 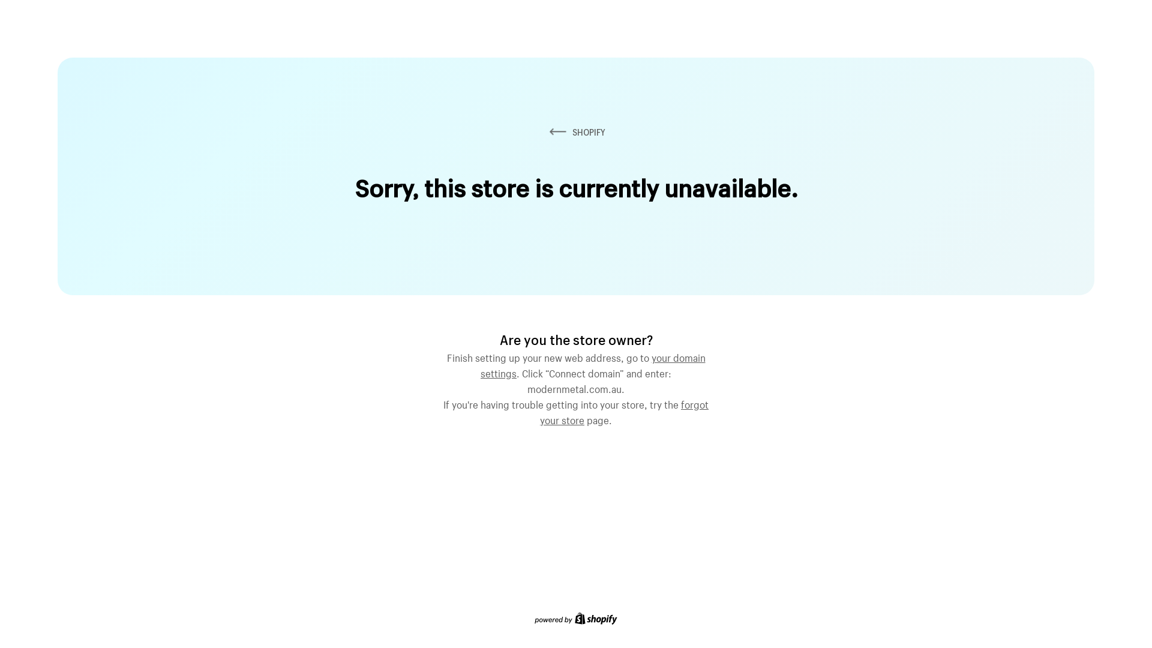 What do you see at coordinates (624, 411) in the screenshot?
I see `forgot your store` at bounding box center [624, 411].